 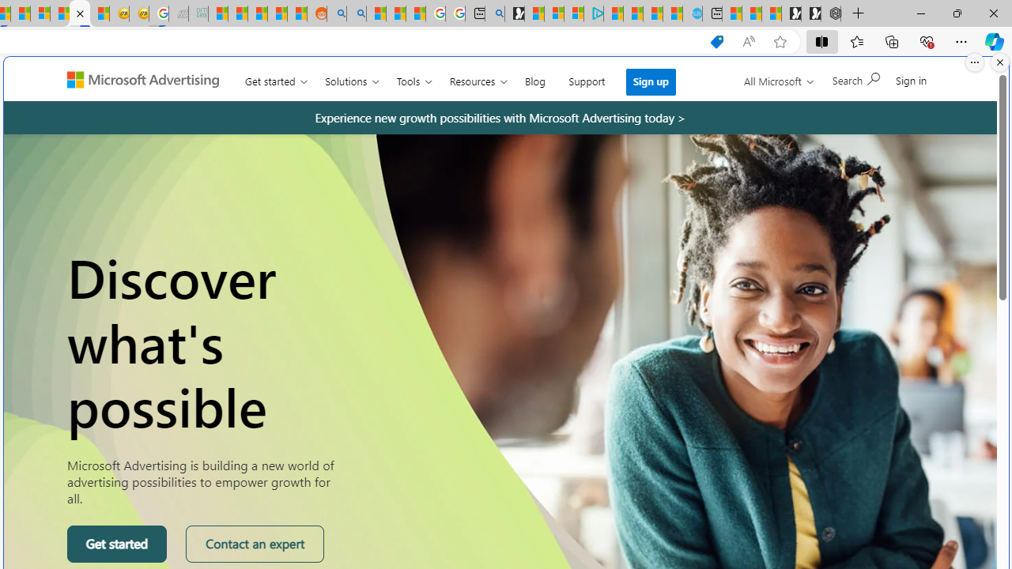 I want to click on 14 Common Myths Debunked By Scientific Facts, so click(x=21, y=14).